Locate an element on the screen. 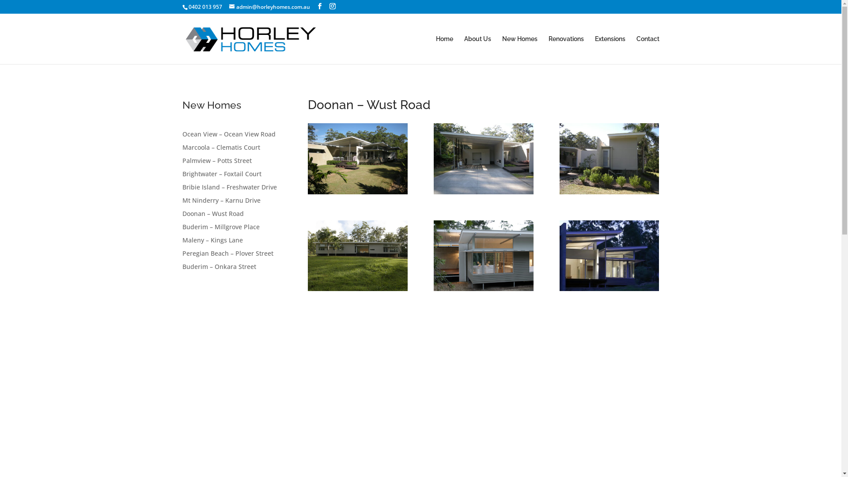 Image resolution: width=848 pixels, height=477 pixels. 0402 013 957 is located at coordinates (205, 7).